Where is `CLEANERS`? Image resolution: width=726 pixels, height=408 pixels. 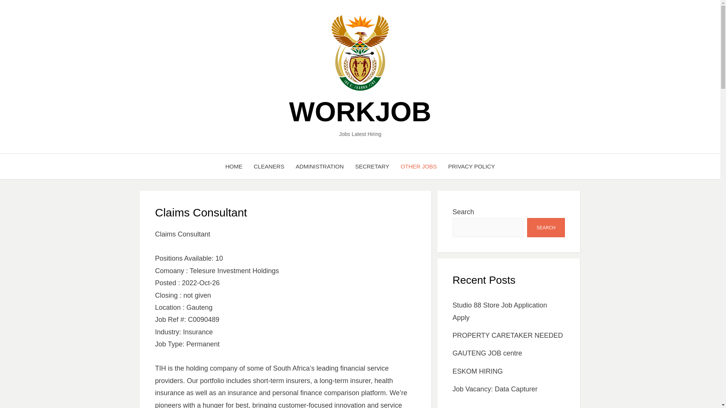 CLEANERS is located at coordinates (269, 166).